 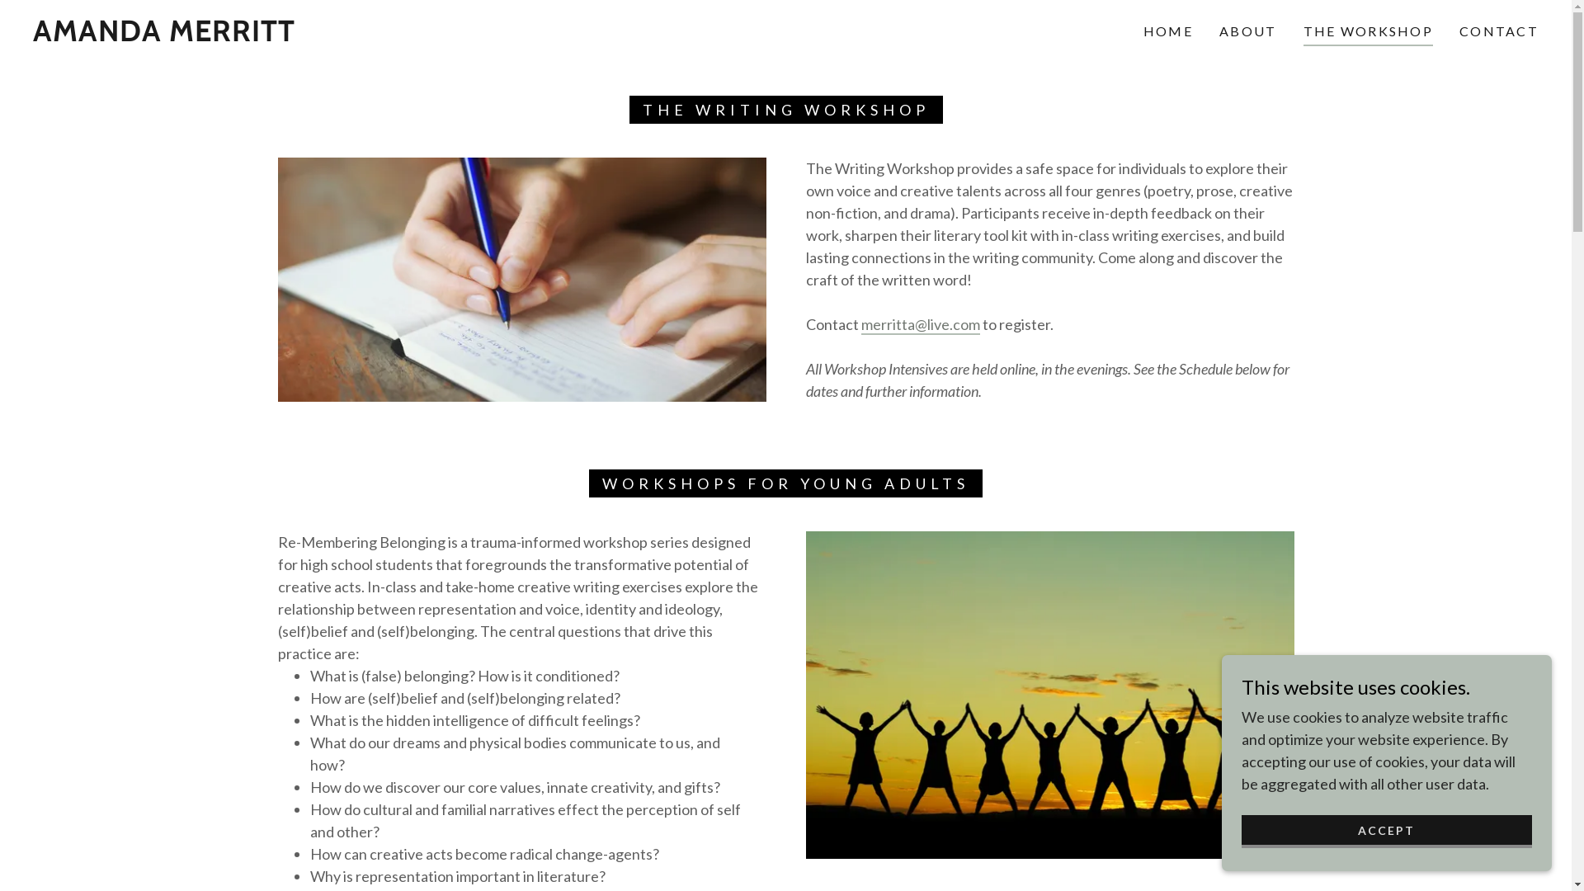 What do you see at coordinates (921, 325) in the screenshot?
I see `merritta@live.com` at bounding box center [921, 325].